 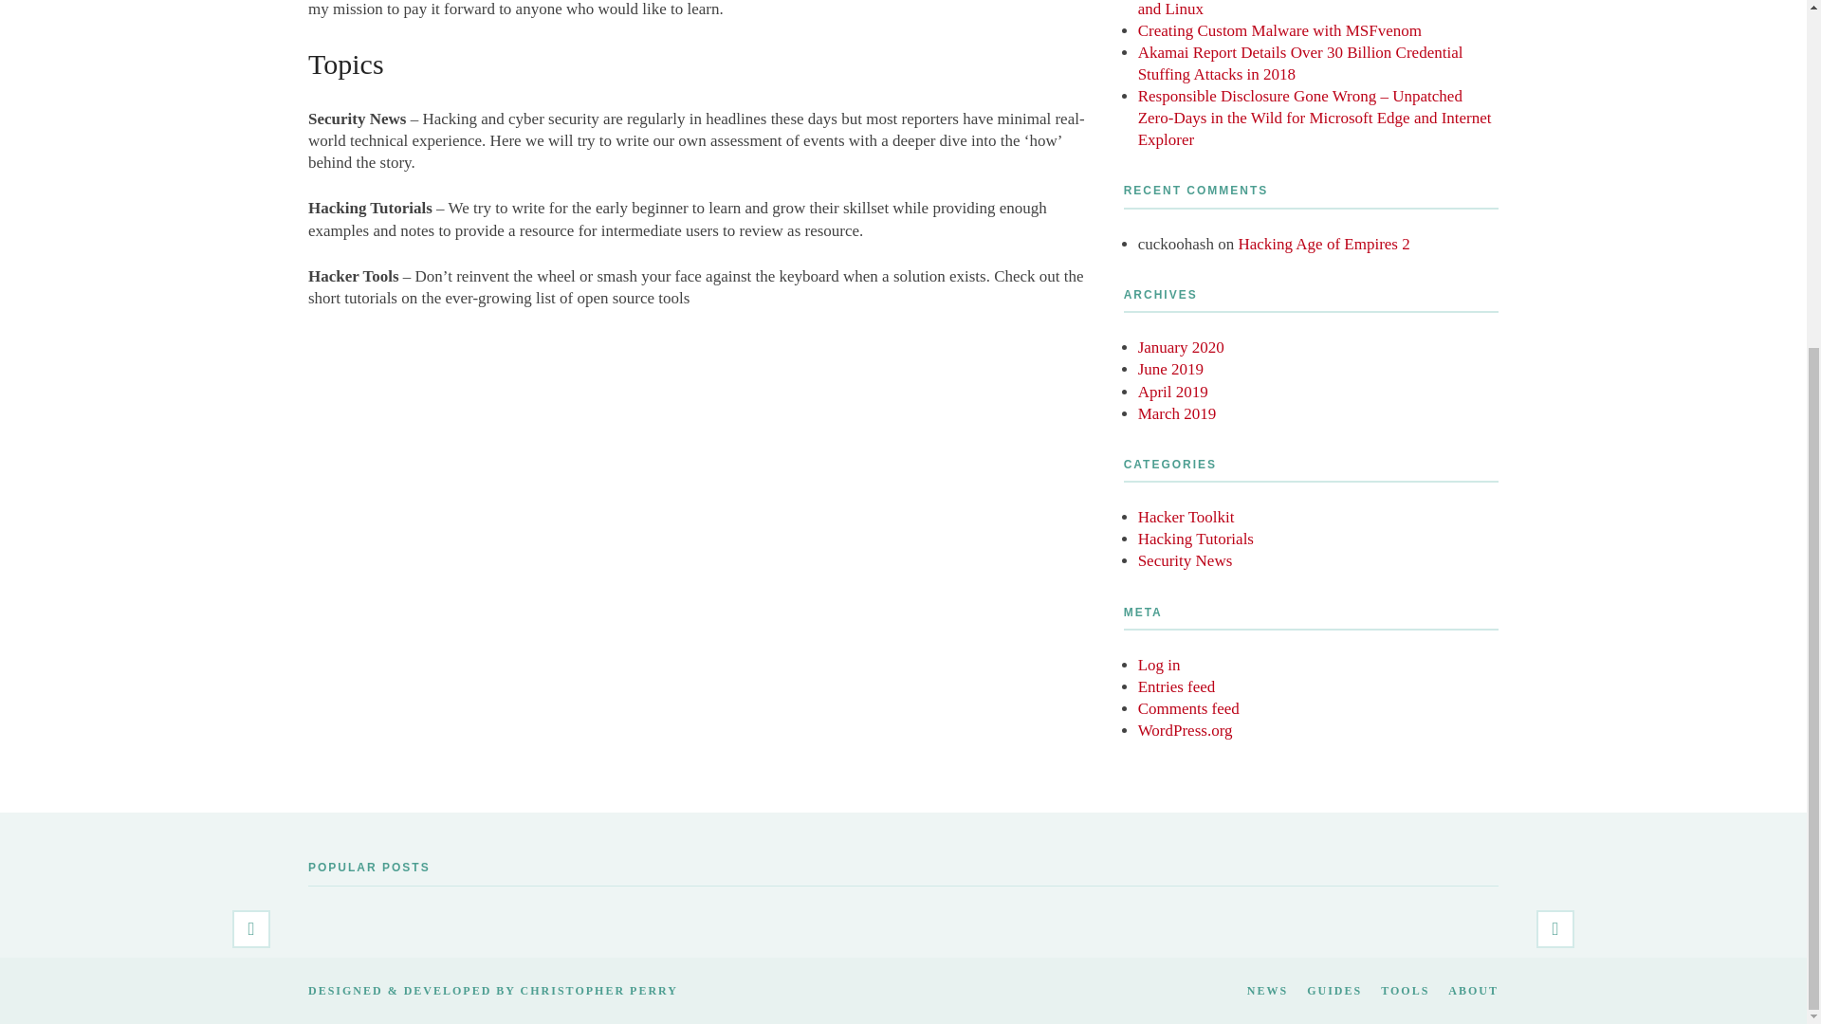 What do you see at coordinates (1280, 30) in the screenshot?
I see `Creating Custom Malware with MSFvenom` at bounding box center [1280, 30].